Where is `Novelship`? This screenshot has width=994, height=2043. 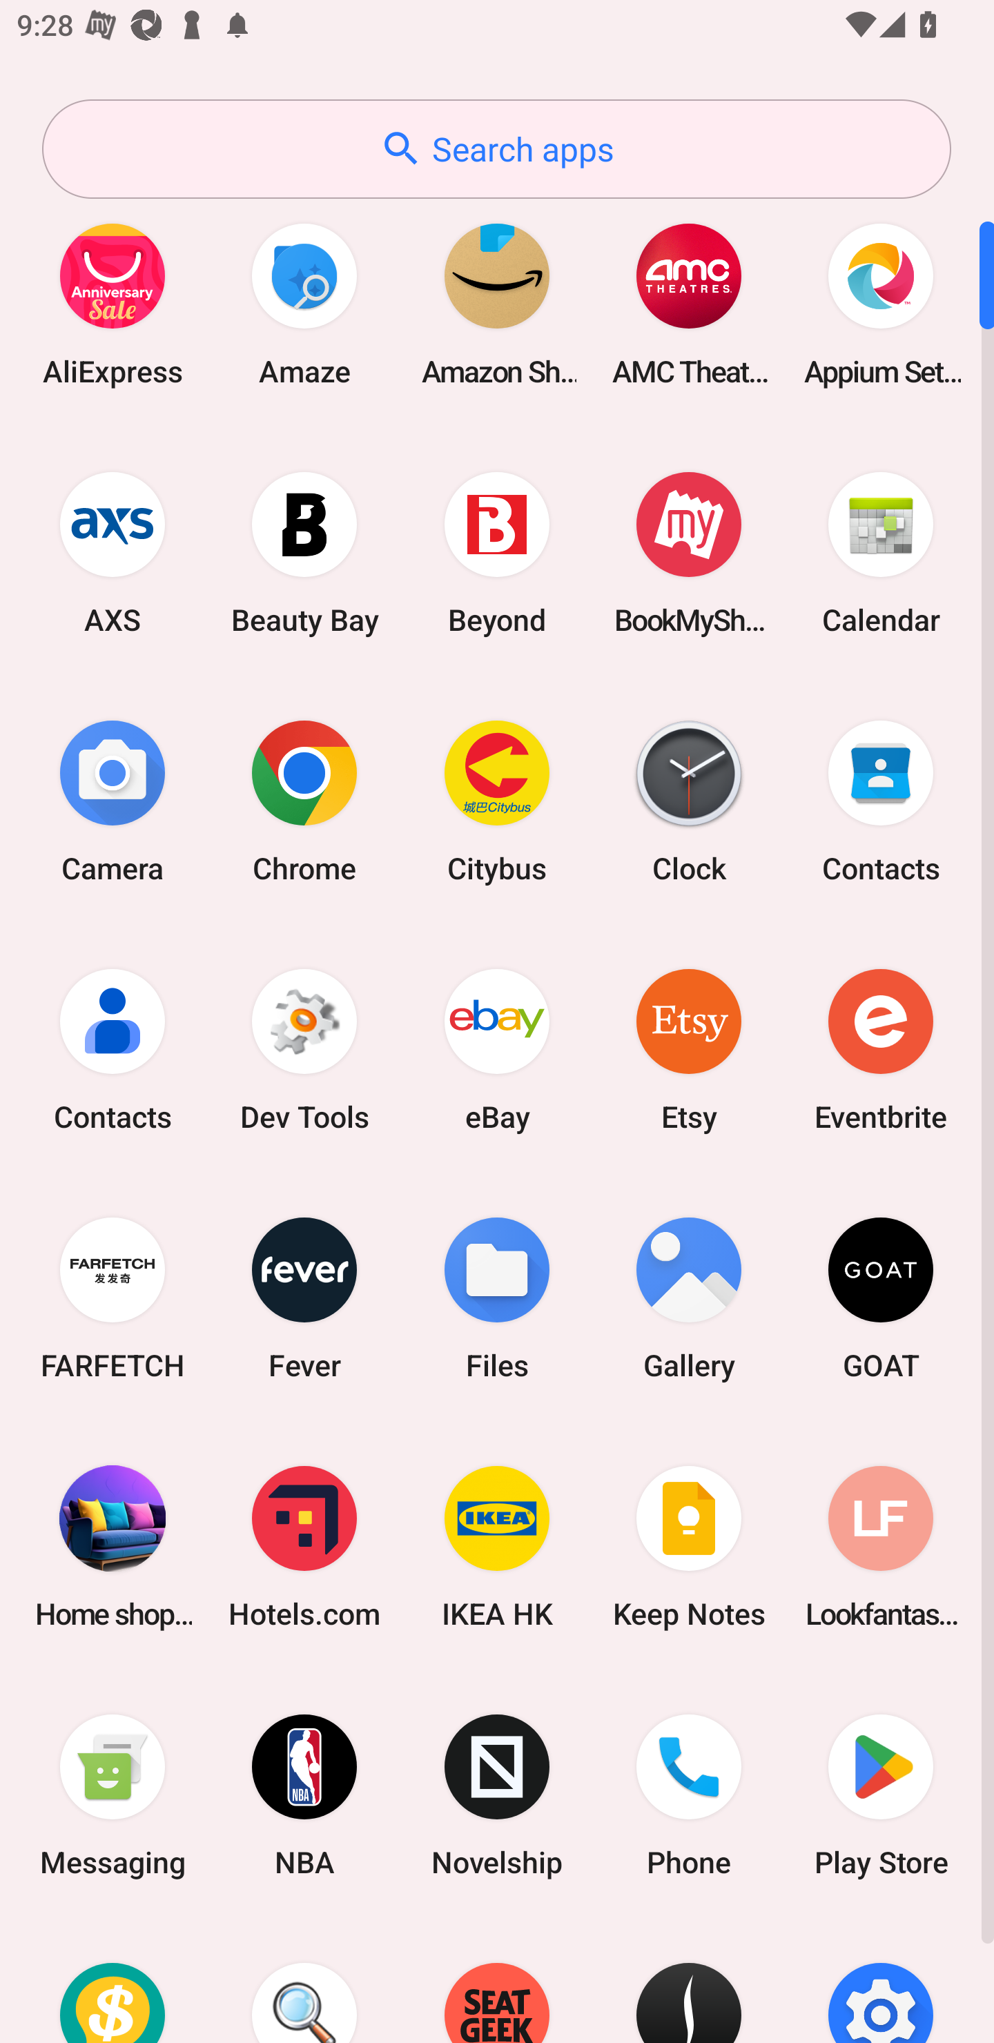 Novelship is located at coordinates (497, 1796).